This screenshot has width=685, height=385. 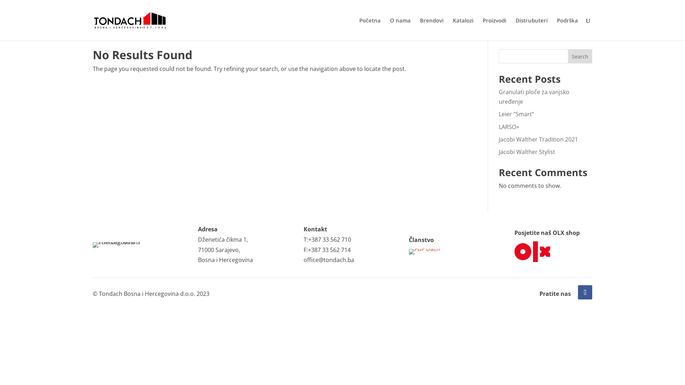 What do you see at coordinates (538, 139) in the screenshot?
I see `Jacobi Walther Tradition 2021` at bounding box center [538, 139].